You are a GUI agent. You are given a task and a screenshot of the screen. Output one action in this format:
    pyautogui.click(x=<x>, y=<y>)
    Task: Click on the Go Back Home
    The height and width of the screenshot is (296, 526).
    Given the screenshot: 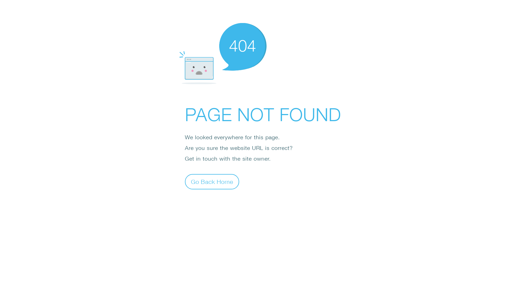 What is the action you would take?
    pyautogui.click(x=212, y=181)
    